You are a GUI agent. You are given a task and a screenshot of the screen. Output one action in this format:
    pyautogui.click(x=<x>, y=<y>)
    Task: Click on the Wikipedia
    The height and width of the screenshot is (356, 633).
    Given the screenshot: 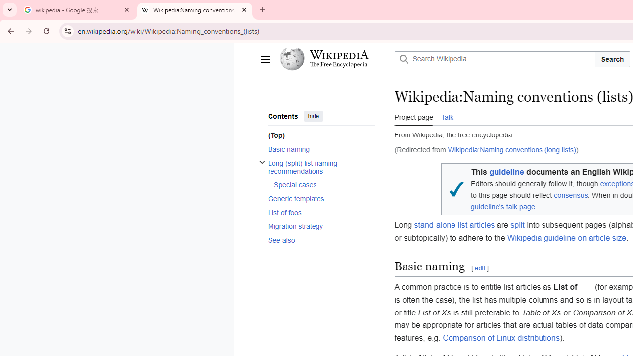 What is the action you would take?
    pyautogui.click(x=339, y=55)
    